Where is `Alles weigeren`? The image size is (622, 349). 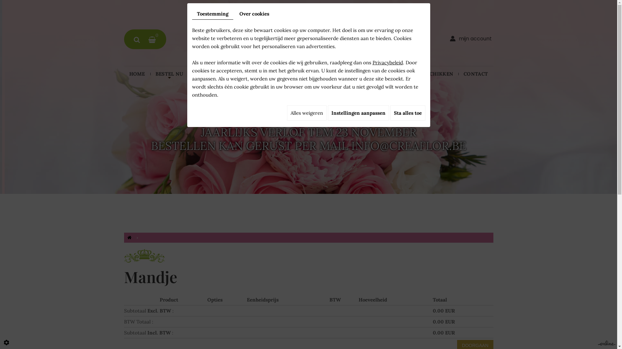 Alles weigeren is located at coordinates (307, 113).